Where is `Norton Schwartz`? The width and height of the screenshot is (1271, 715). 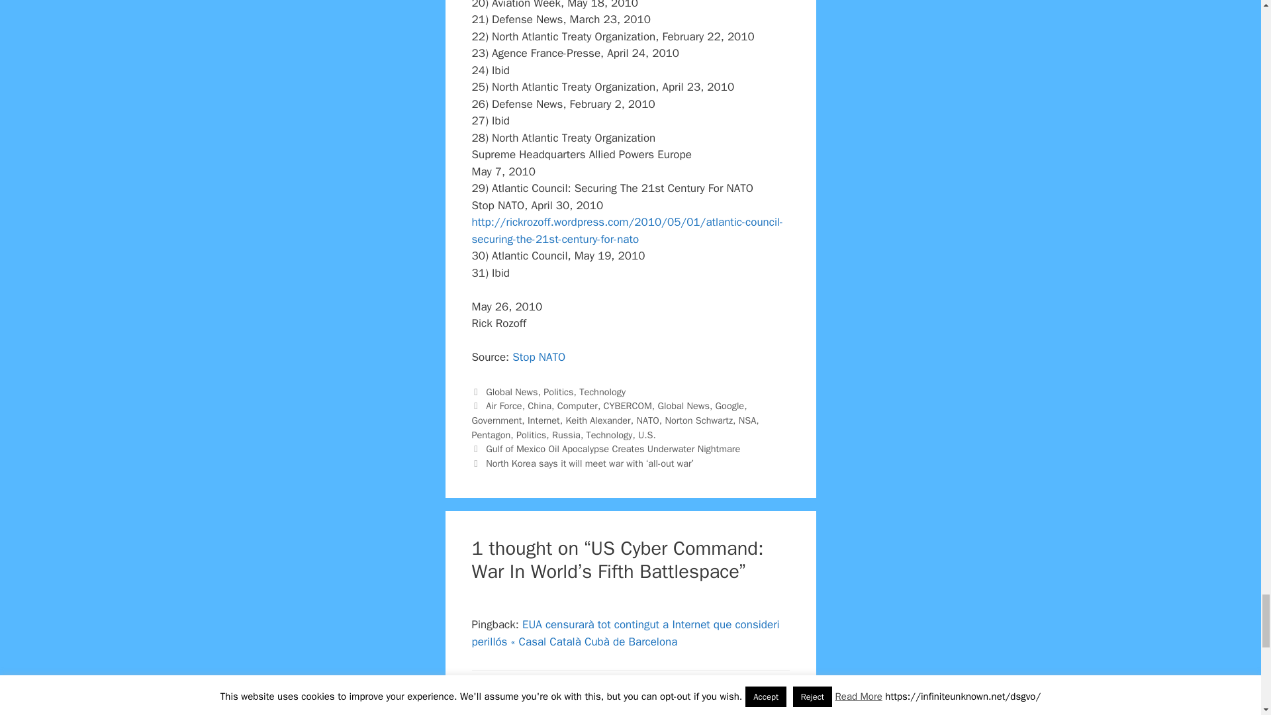
Norton Schwartz is located at coordinates (699, 420).